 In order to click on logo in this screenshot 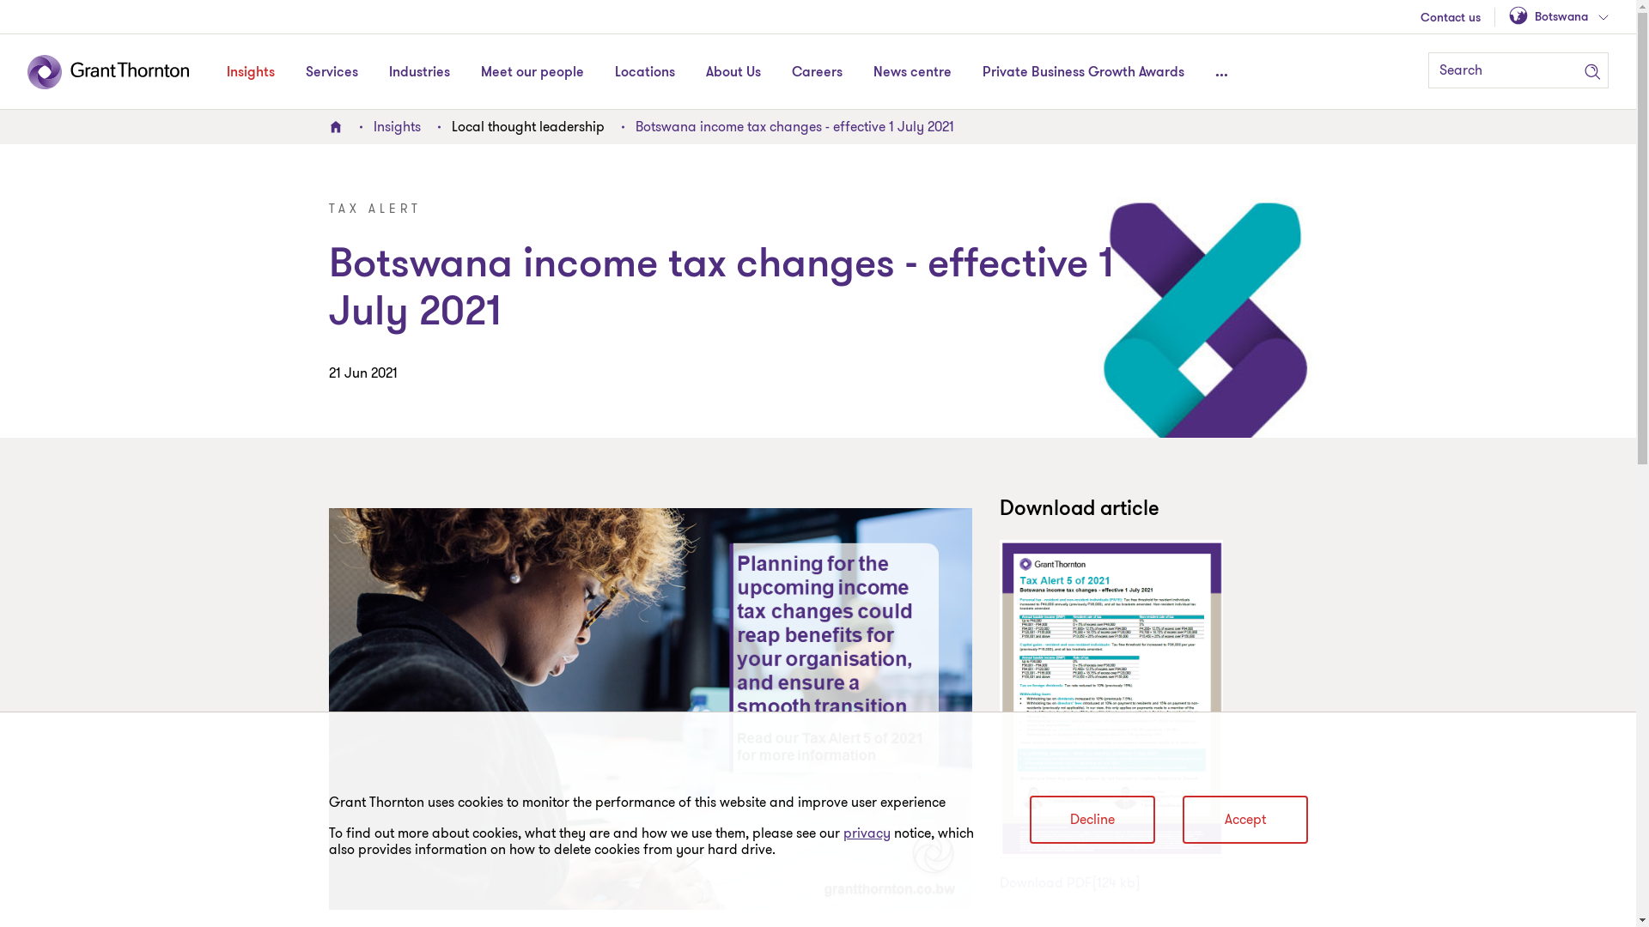, I will do `click(120, 72)`.